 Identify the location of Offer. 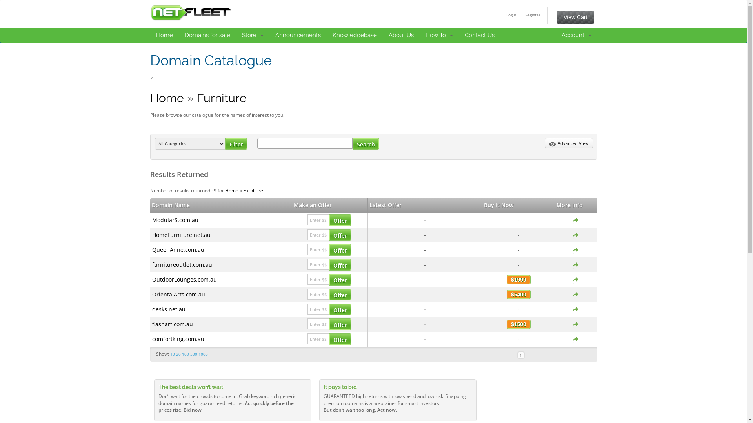
(340, 235).